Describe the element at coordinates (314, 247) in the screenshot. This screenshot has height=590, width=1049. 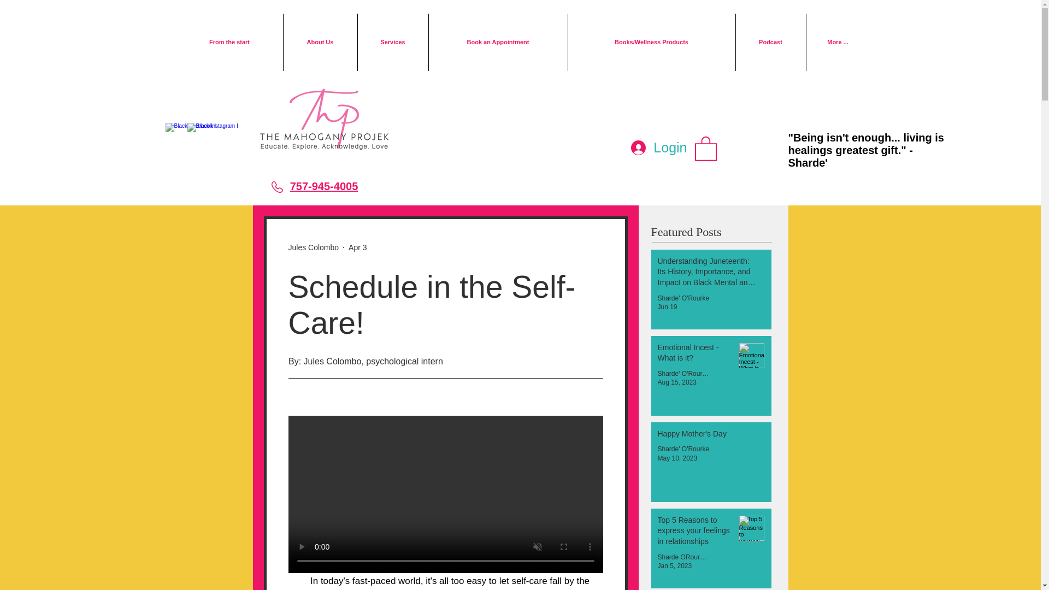
I see `Jules Colombo` at that location.